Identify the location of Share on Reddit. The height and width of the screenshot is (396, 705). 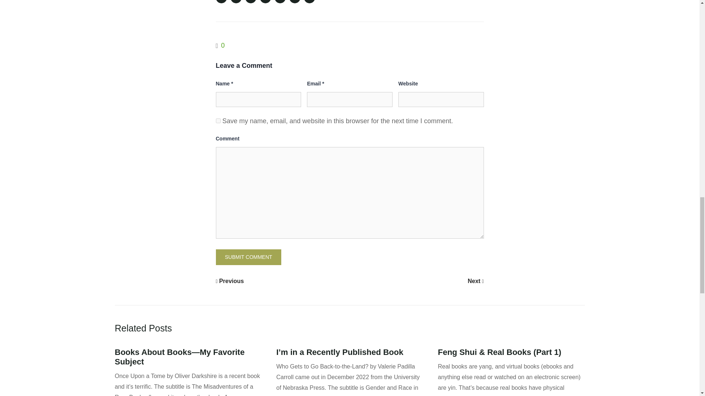
(280, 1).